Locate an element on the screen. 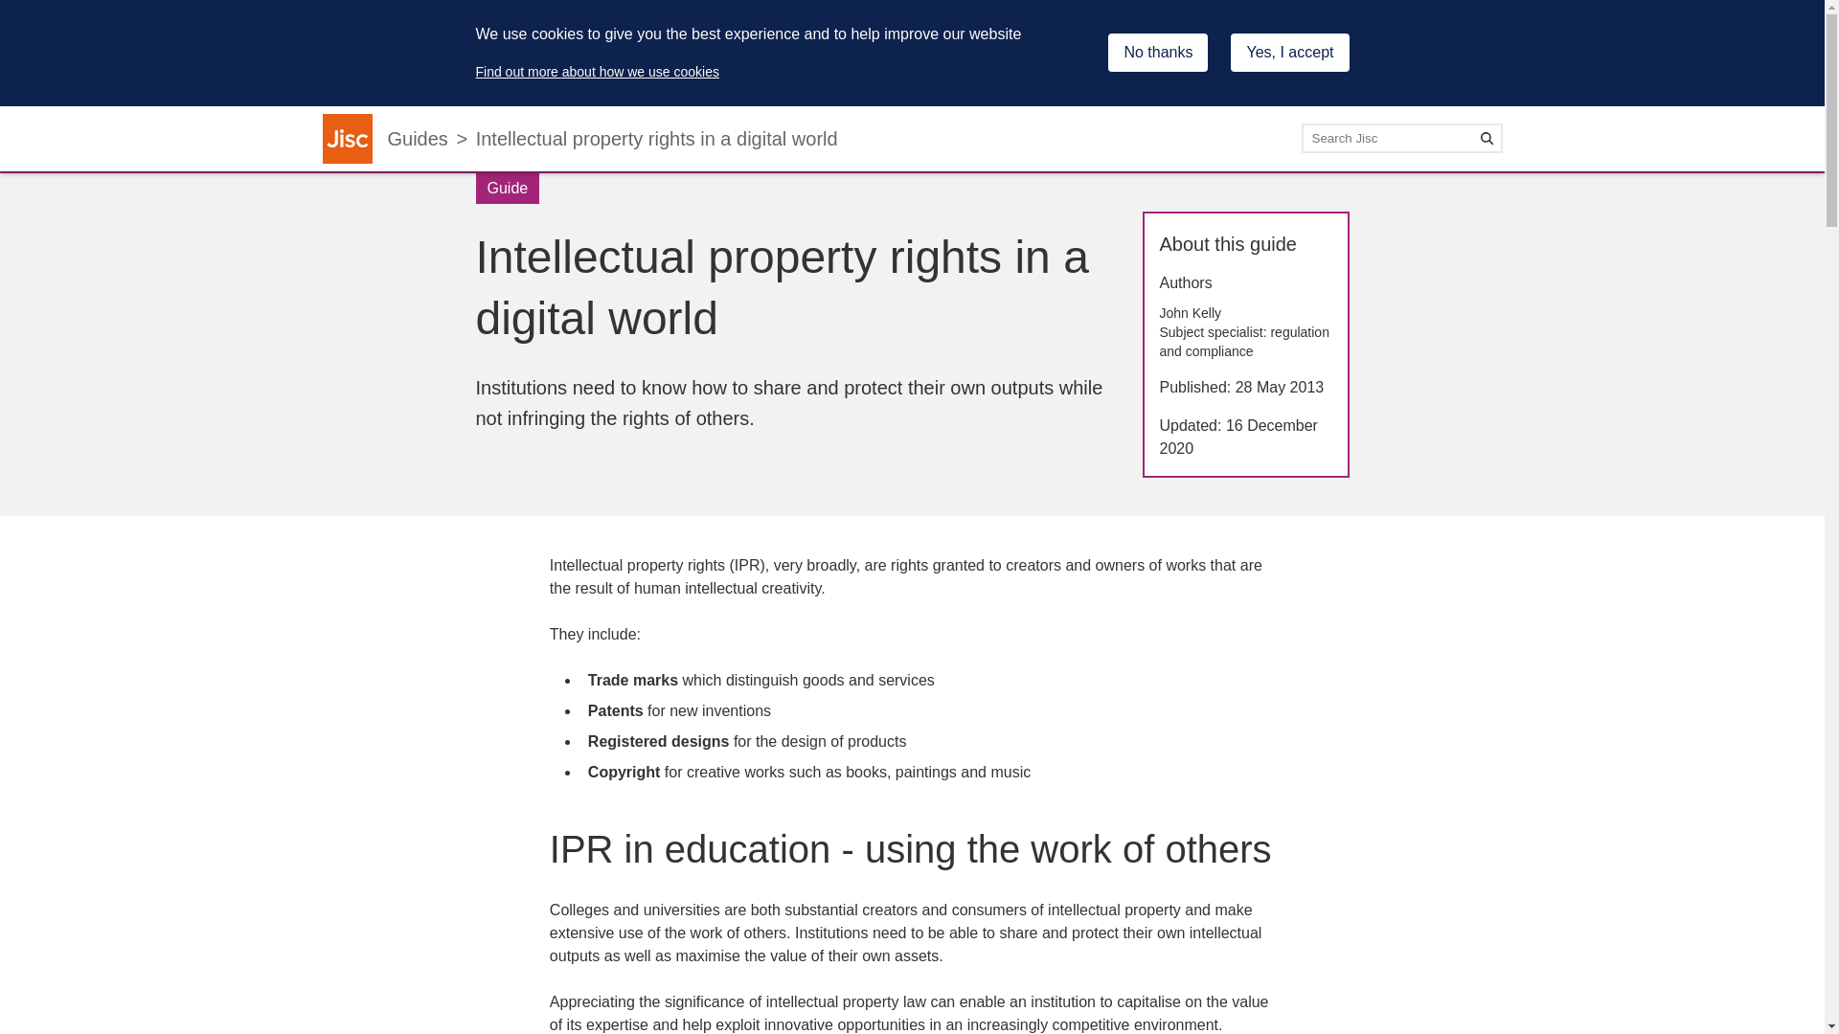 The height and width of the screenshot is (1034, 1839). Guides is located at coordinates (416, 138).